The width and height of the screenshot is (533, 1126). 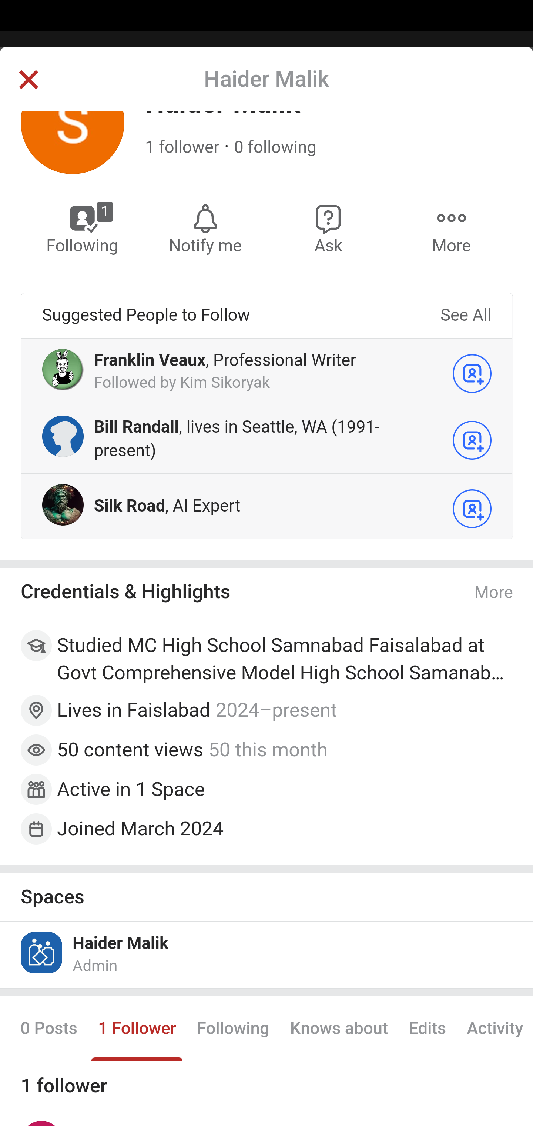 What do you see at coordinates (121, 945) in the screenshot?
I see `Haider Malik` at bounding box center [121, 945].